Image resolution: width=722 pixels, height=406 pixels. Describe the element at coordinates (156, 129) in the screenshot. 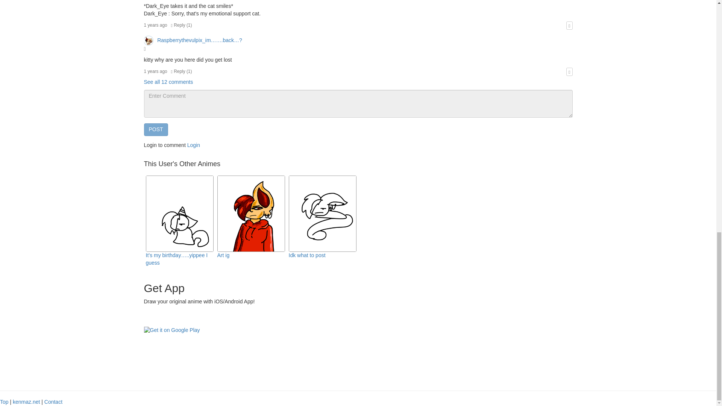

I see `POST` at that location.